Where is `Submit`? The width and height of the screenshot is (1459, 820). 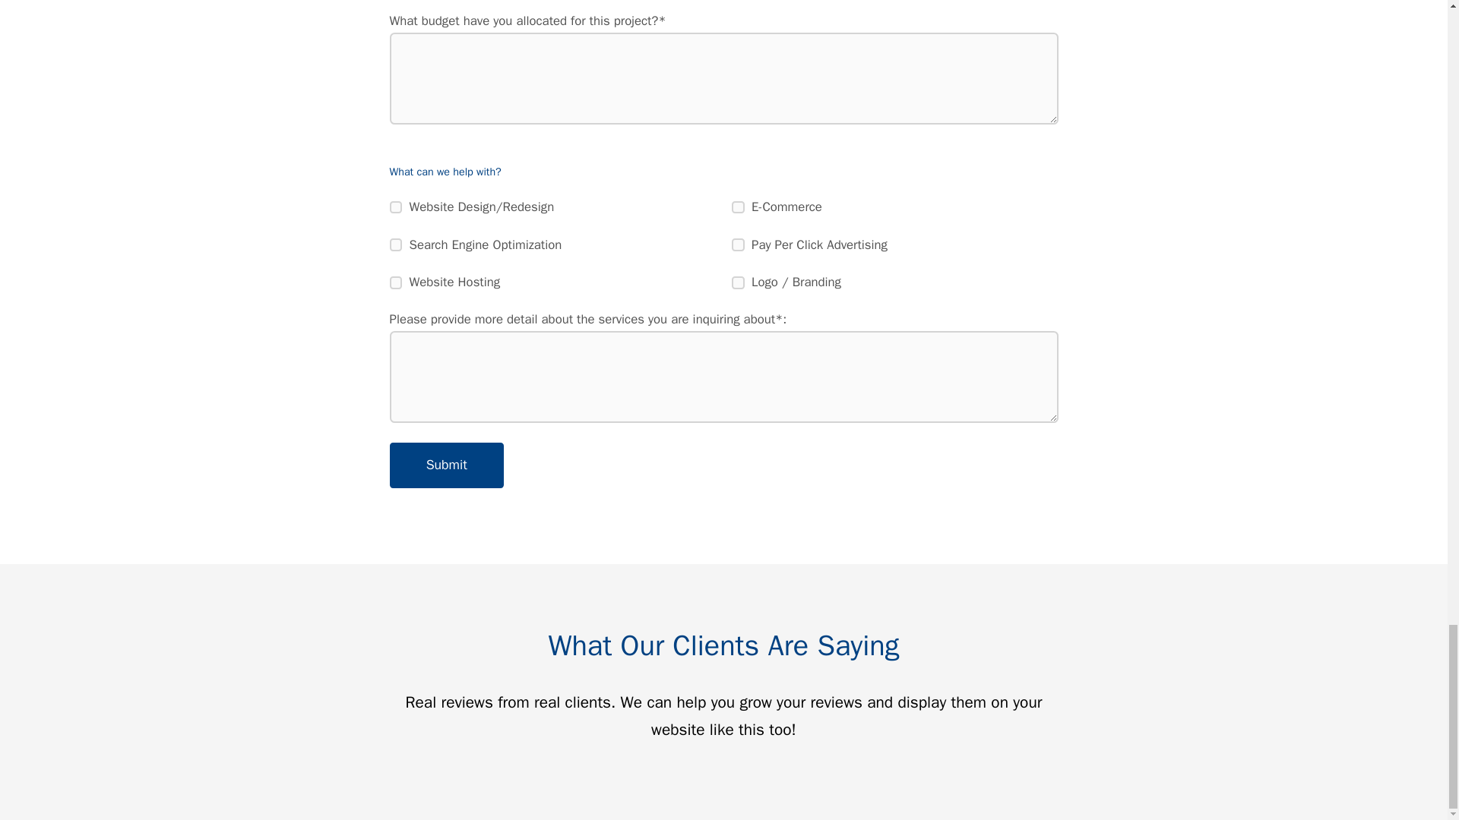
Submit is located at coordinates (446, 465).